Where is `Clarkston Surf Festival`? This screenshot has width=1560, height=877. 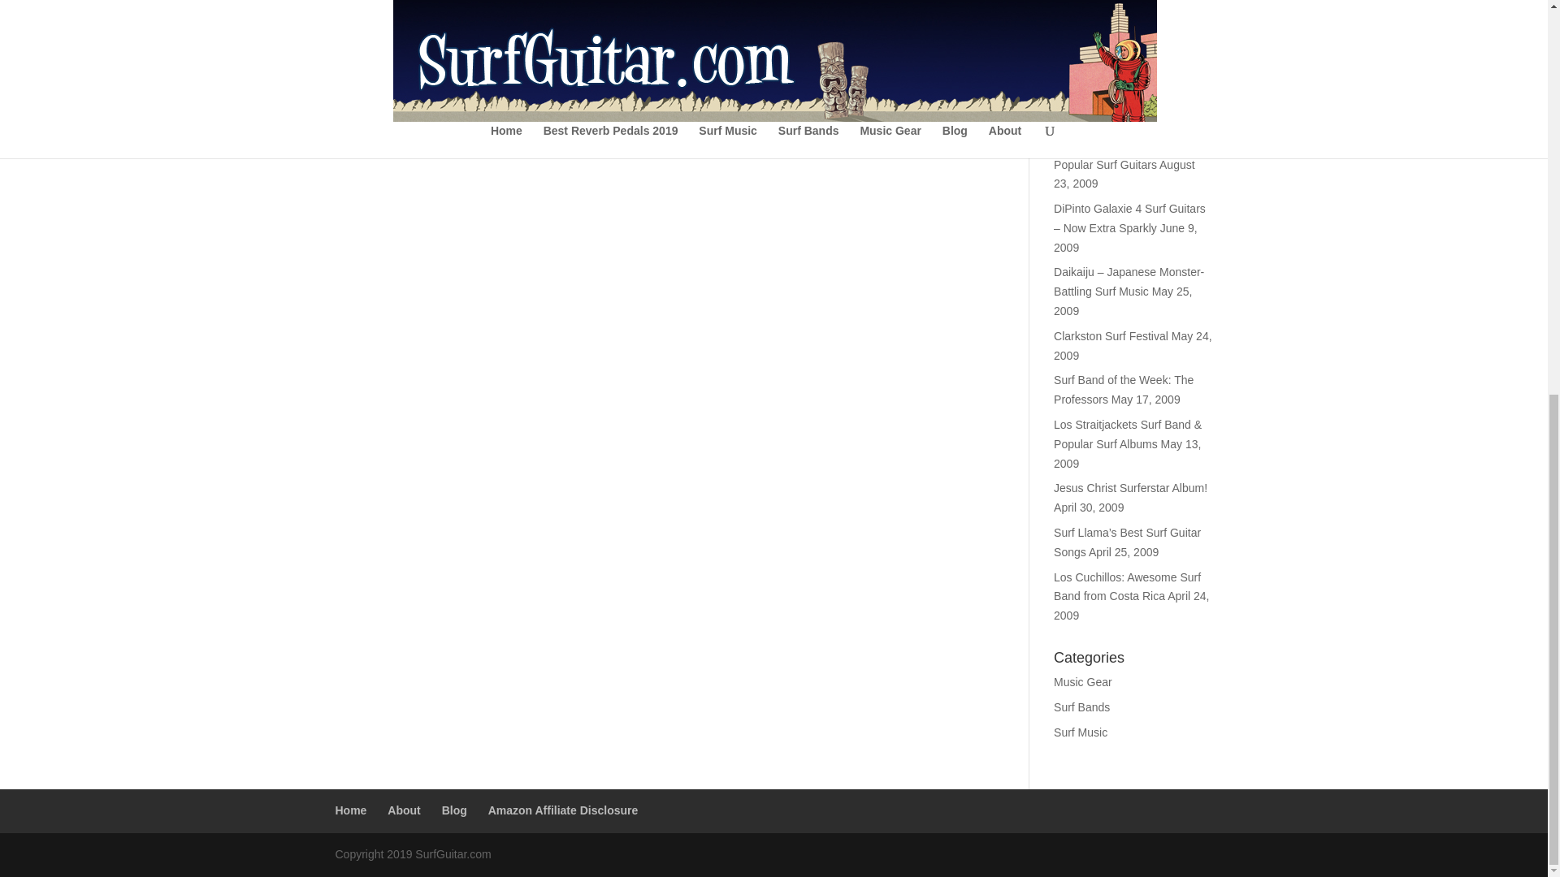
Clarkston Surf Festival is located at coordinates (1111, 336).